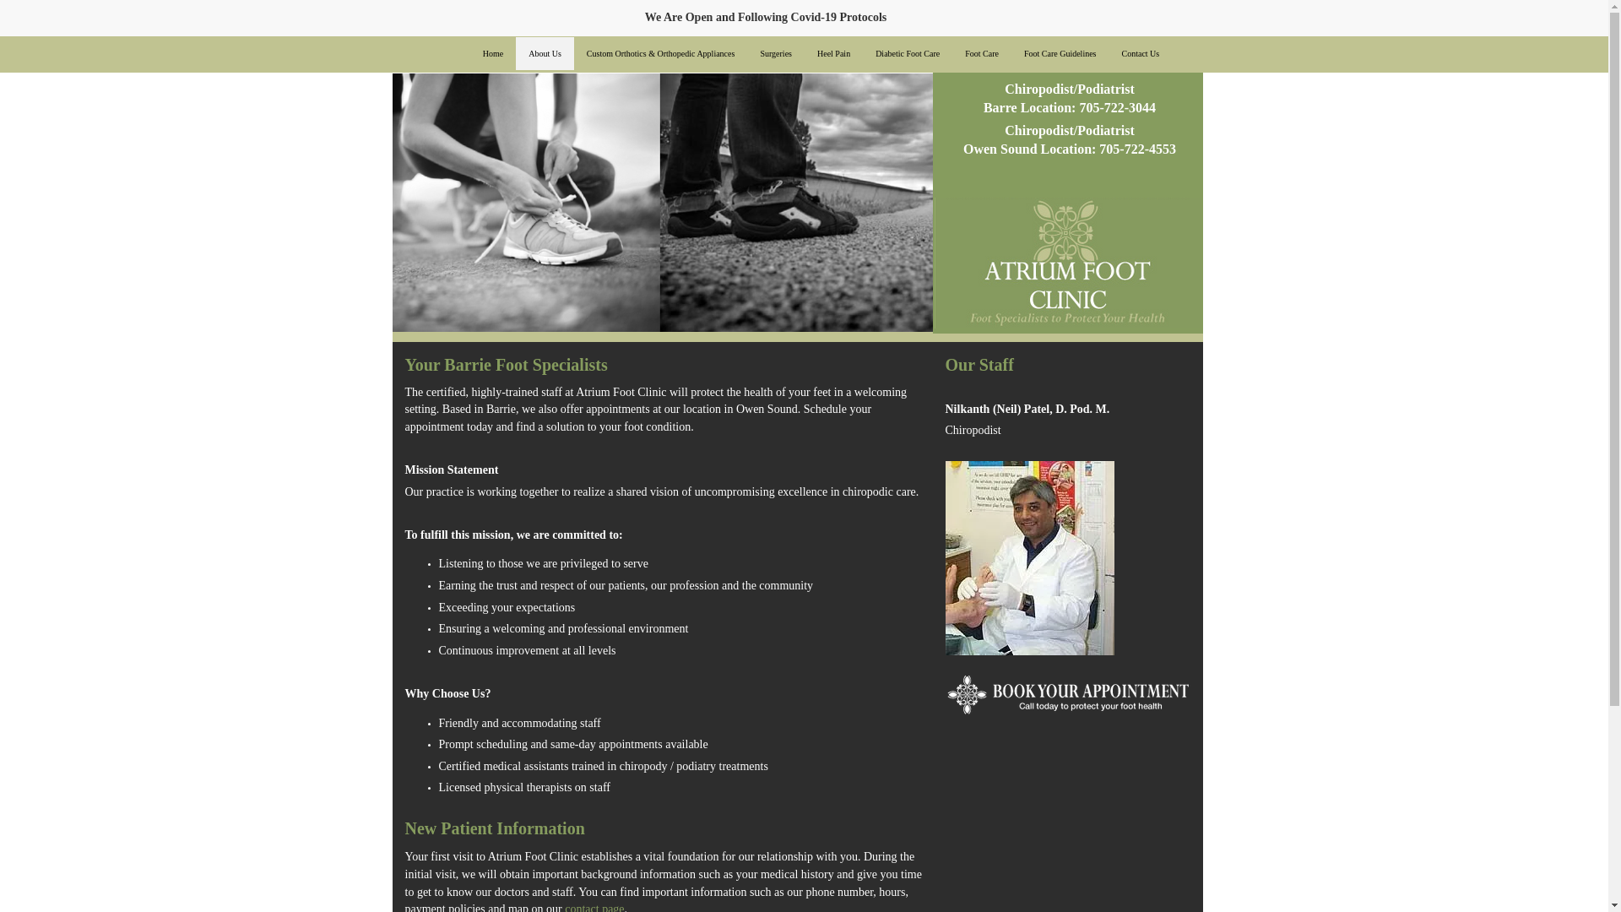 The image size is (1621, 912). Describe the element at coordinates (1060, 56) in the screenshot. I see `Foot Care Guidelines` at that location.